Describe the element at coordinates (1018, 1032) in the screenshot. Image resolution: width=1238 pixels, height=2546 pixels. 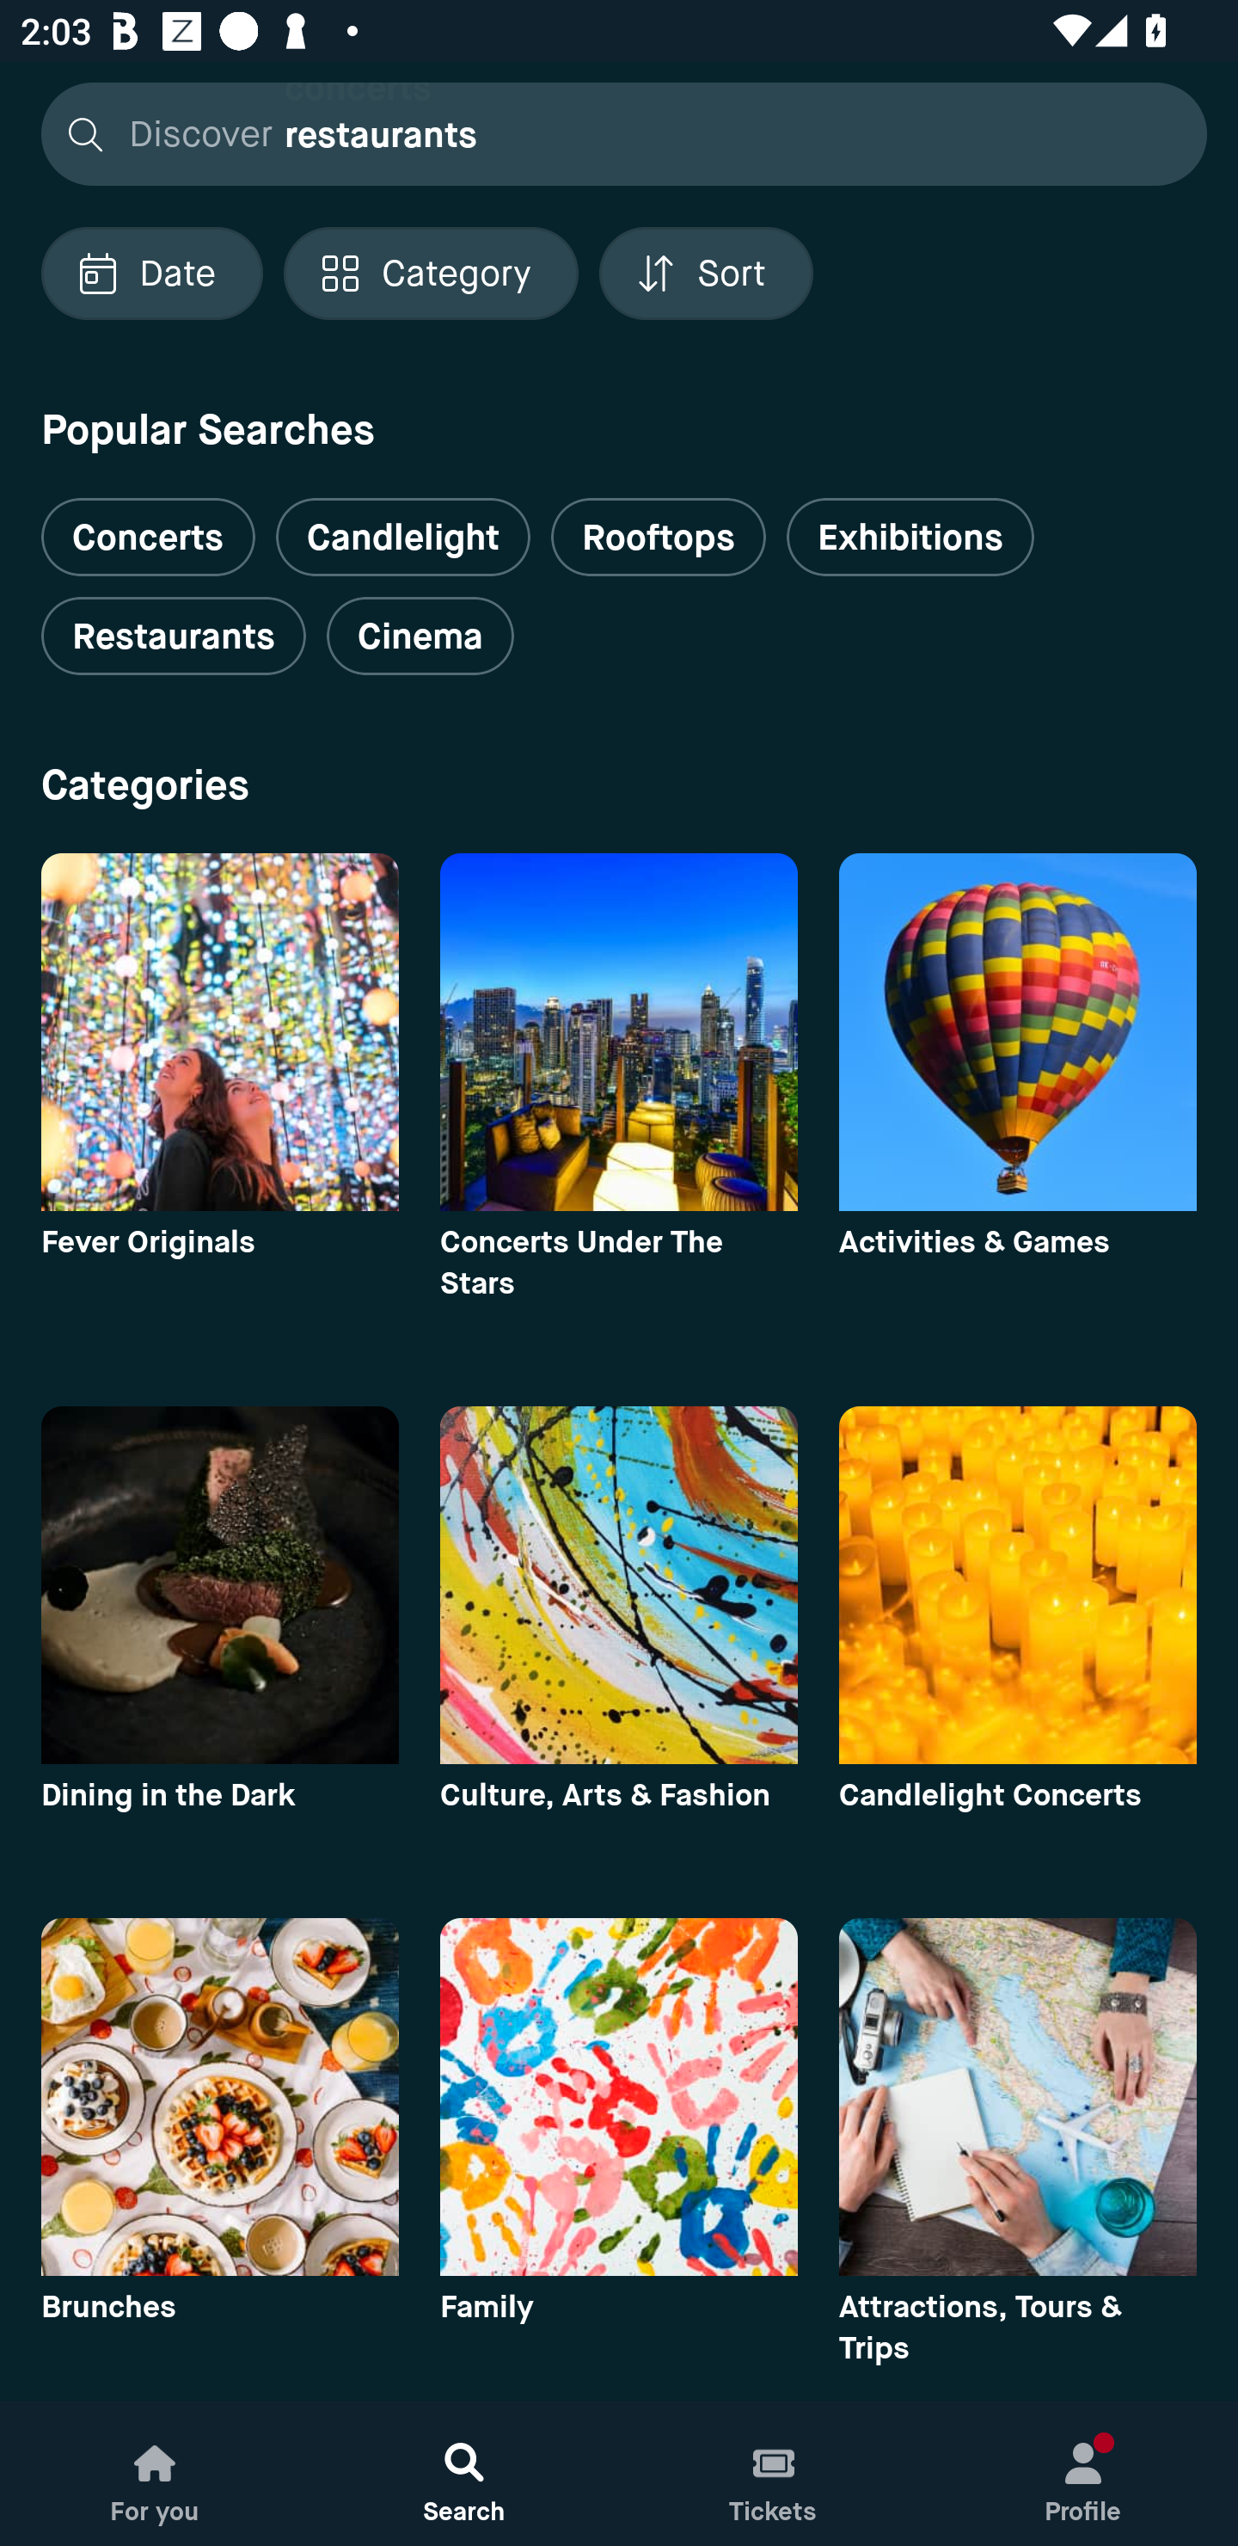
I see `category image` at that location.